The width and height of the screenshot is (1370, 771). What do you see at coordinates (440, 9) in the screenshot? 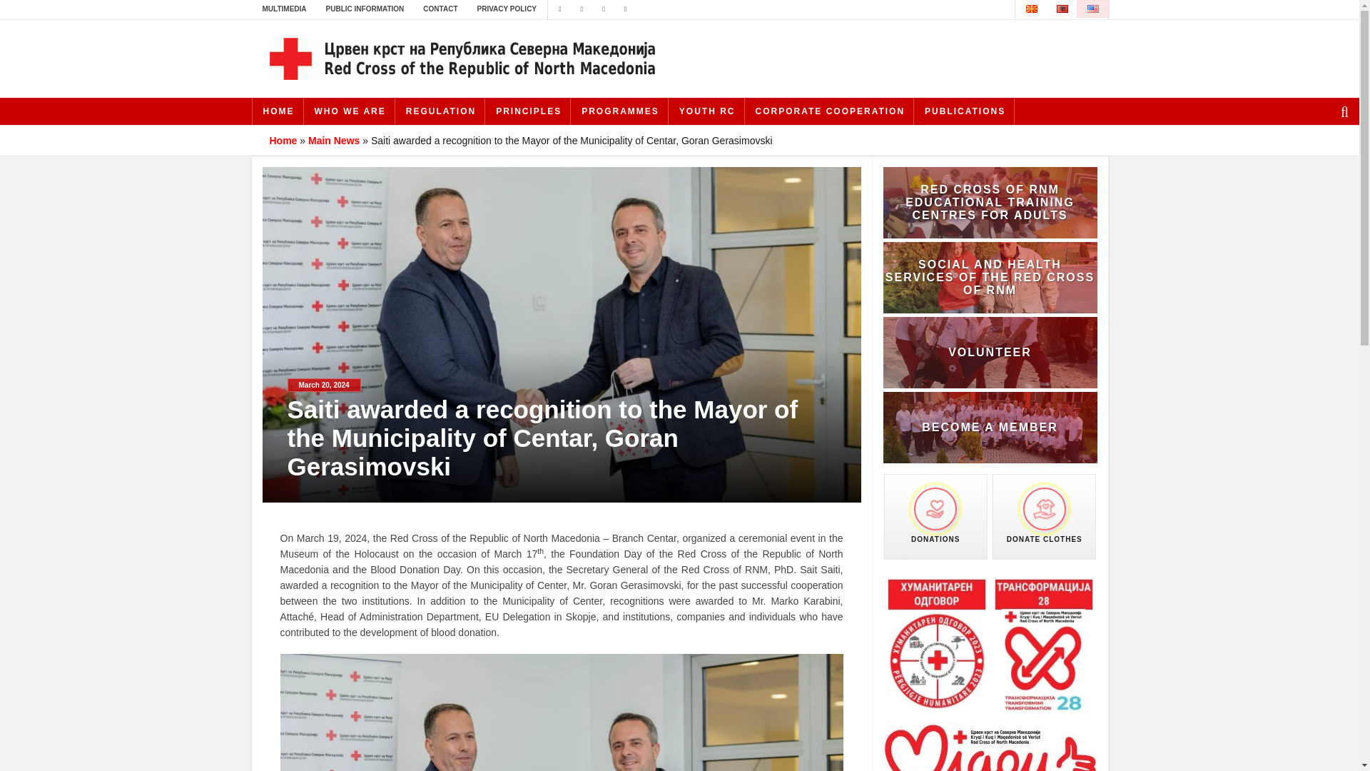
I see `CONTACT` at bounding box center [440, 9].